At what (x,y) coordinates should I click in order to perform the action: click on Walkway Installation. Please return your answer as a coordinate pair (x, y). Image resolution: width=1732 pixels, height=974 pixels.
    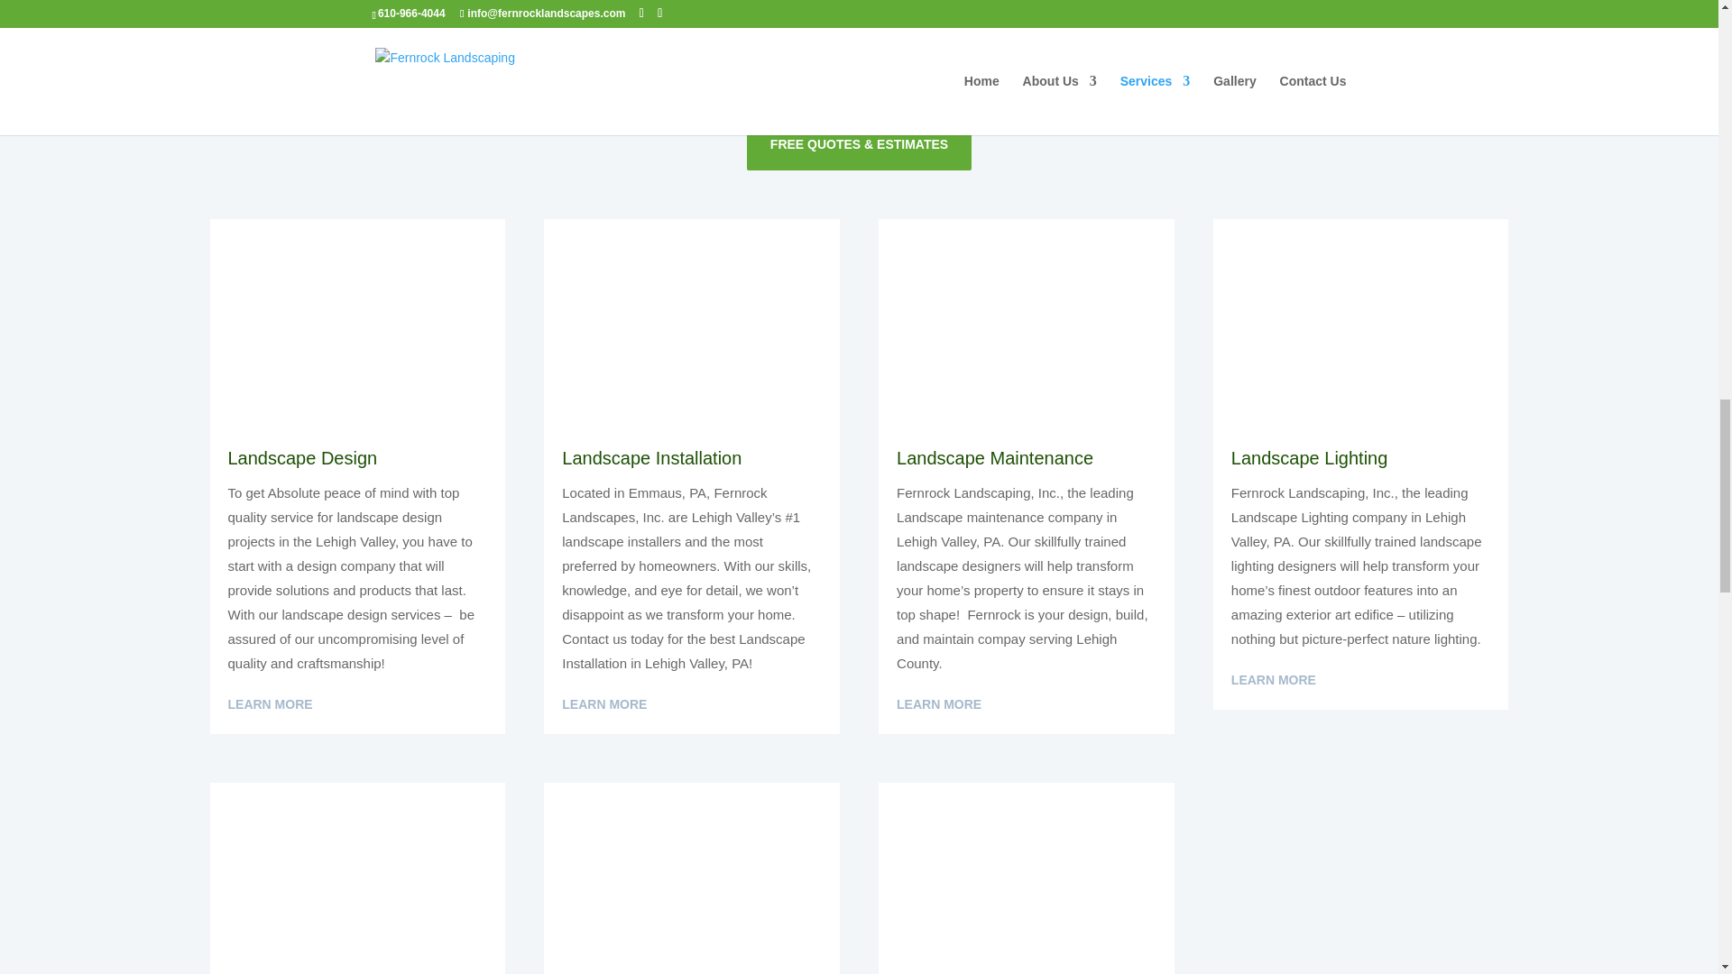
    Looking at the image, I should click on (1026, 878).